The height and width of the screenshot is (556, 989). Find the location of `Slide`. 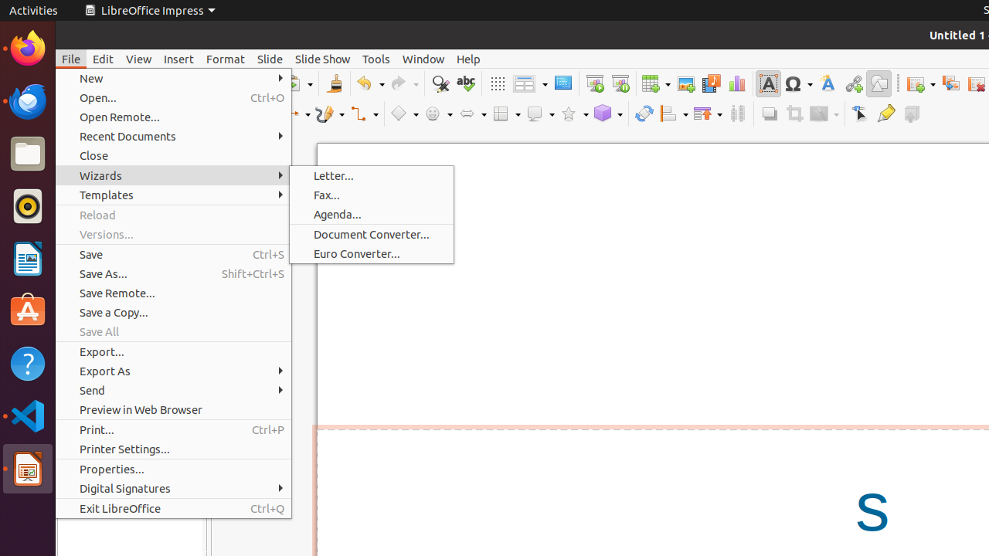

Slide is located at coordinates (270, 59).